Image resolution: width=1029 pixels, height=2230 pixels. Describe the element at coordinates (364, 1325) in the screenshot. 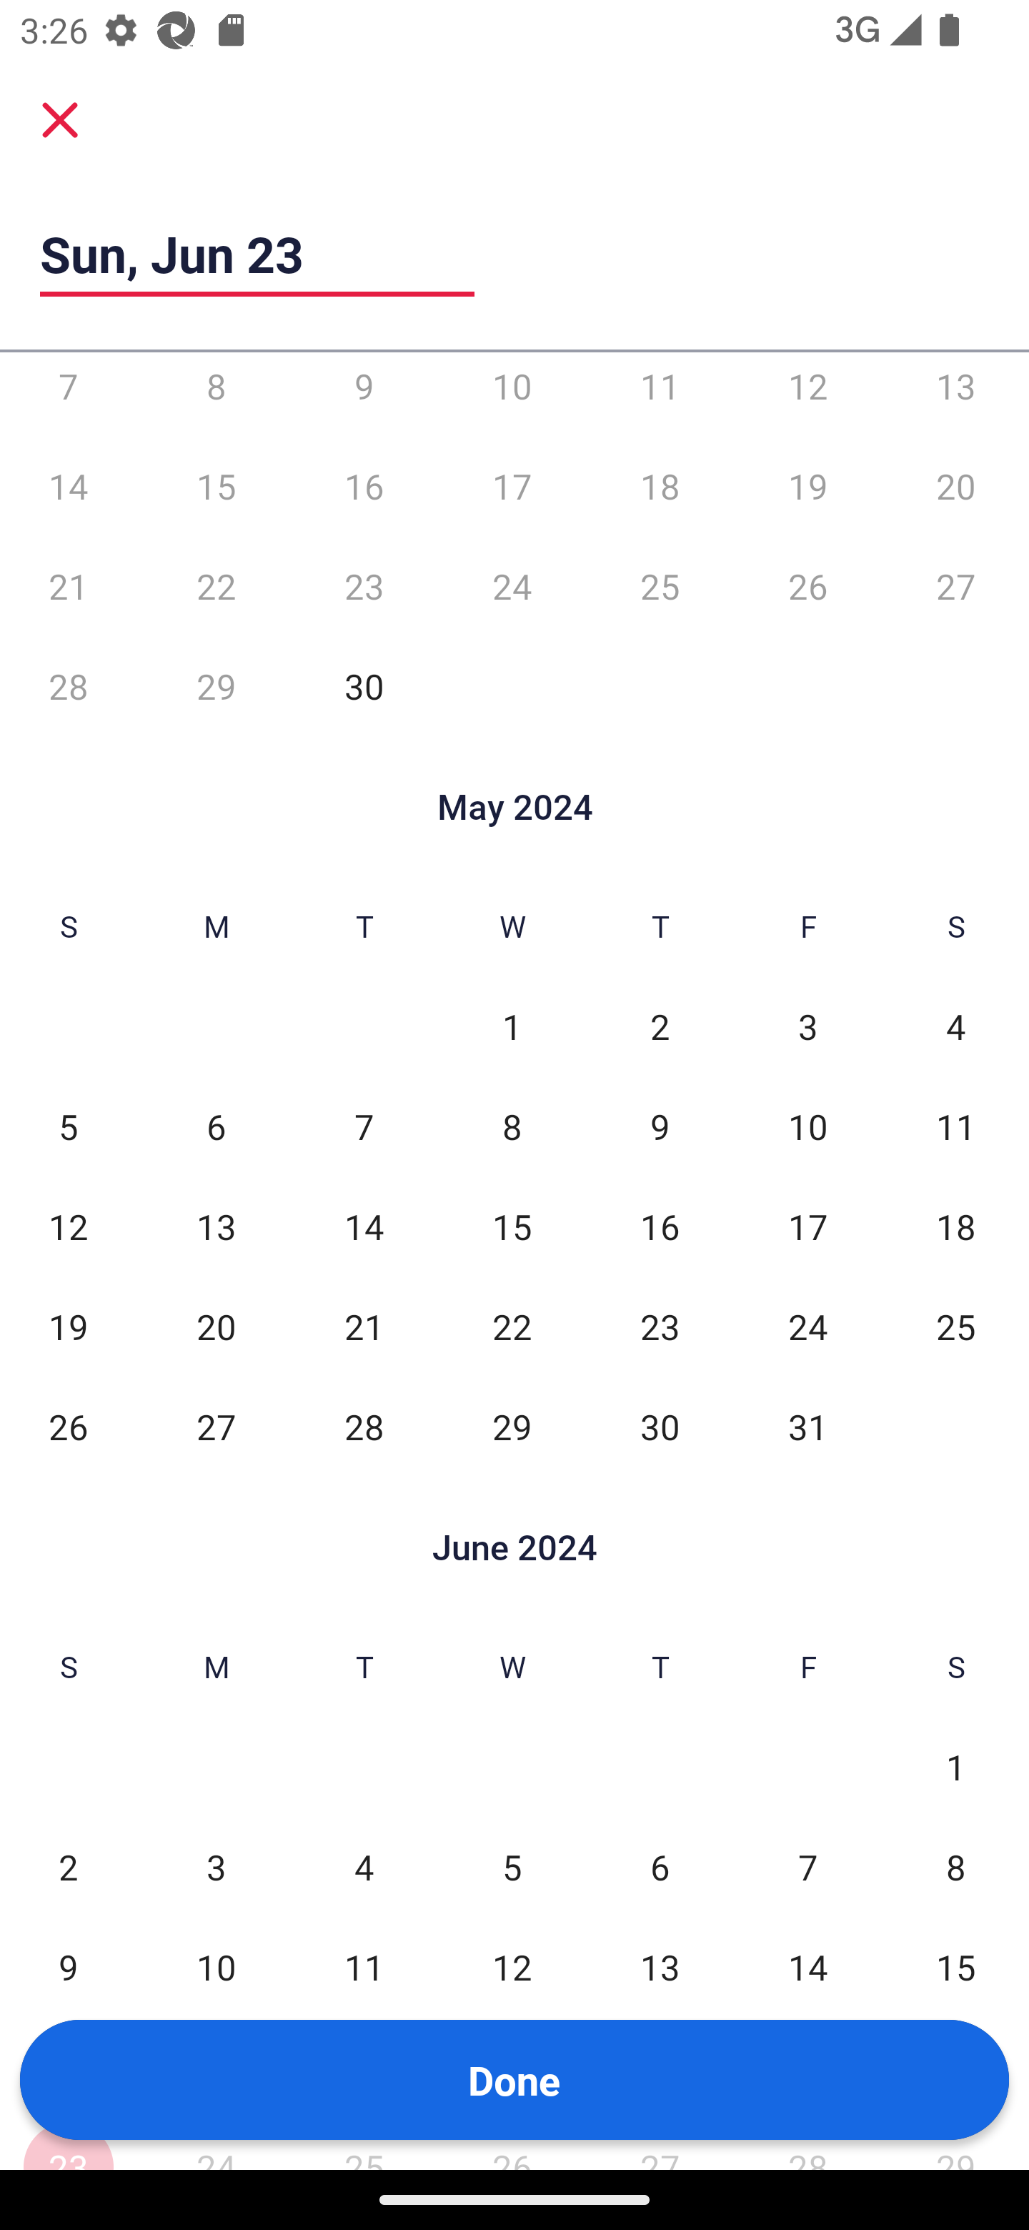

I see `21 Tue, May 21, Not Selected` at that location.